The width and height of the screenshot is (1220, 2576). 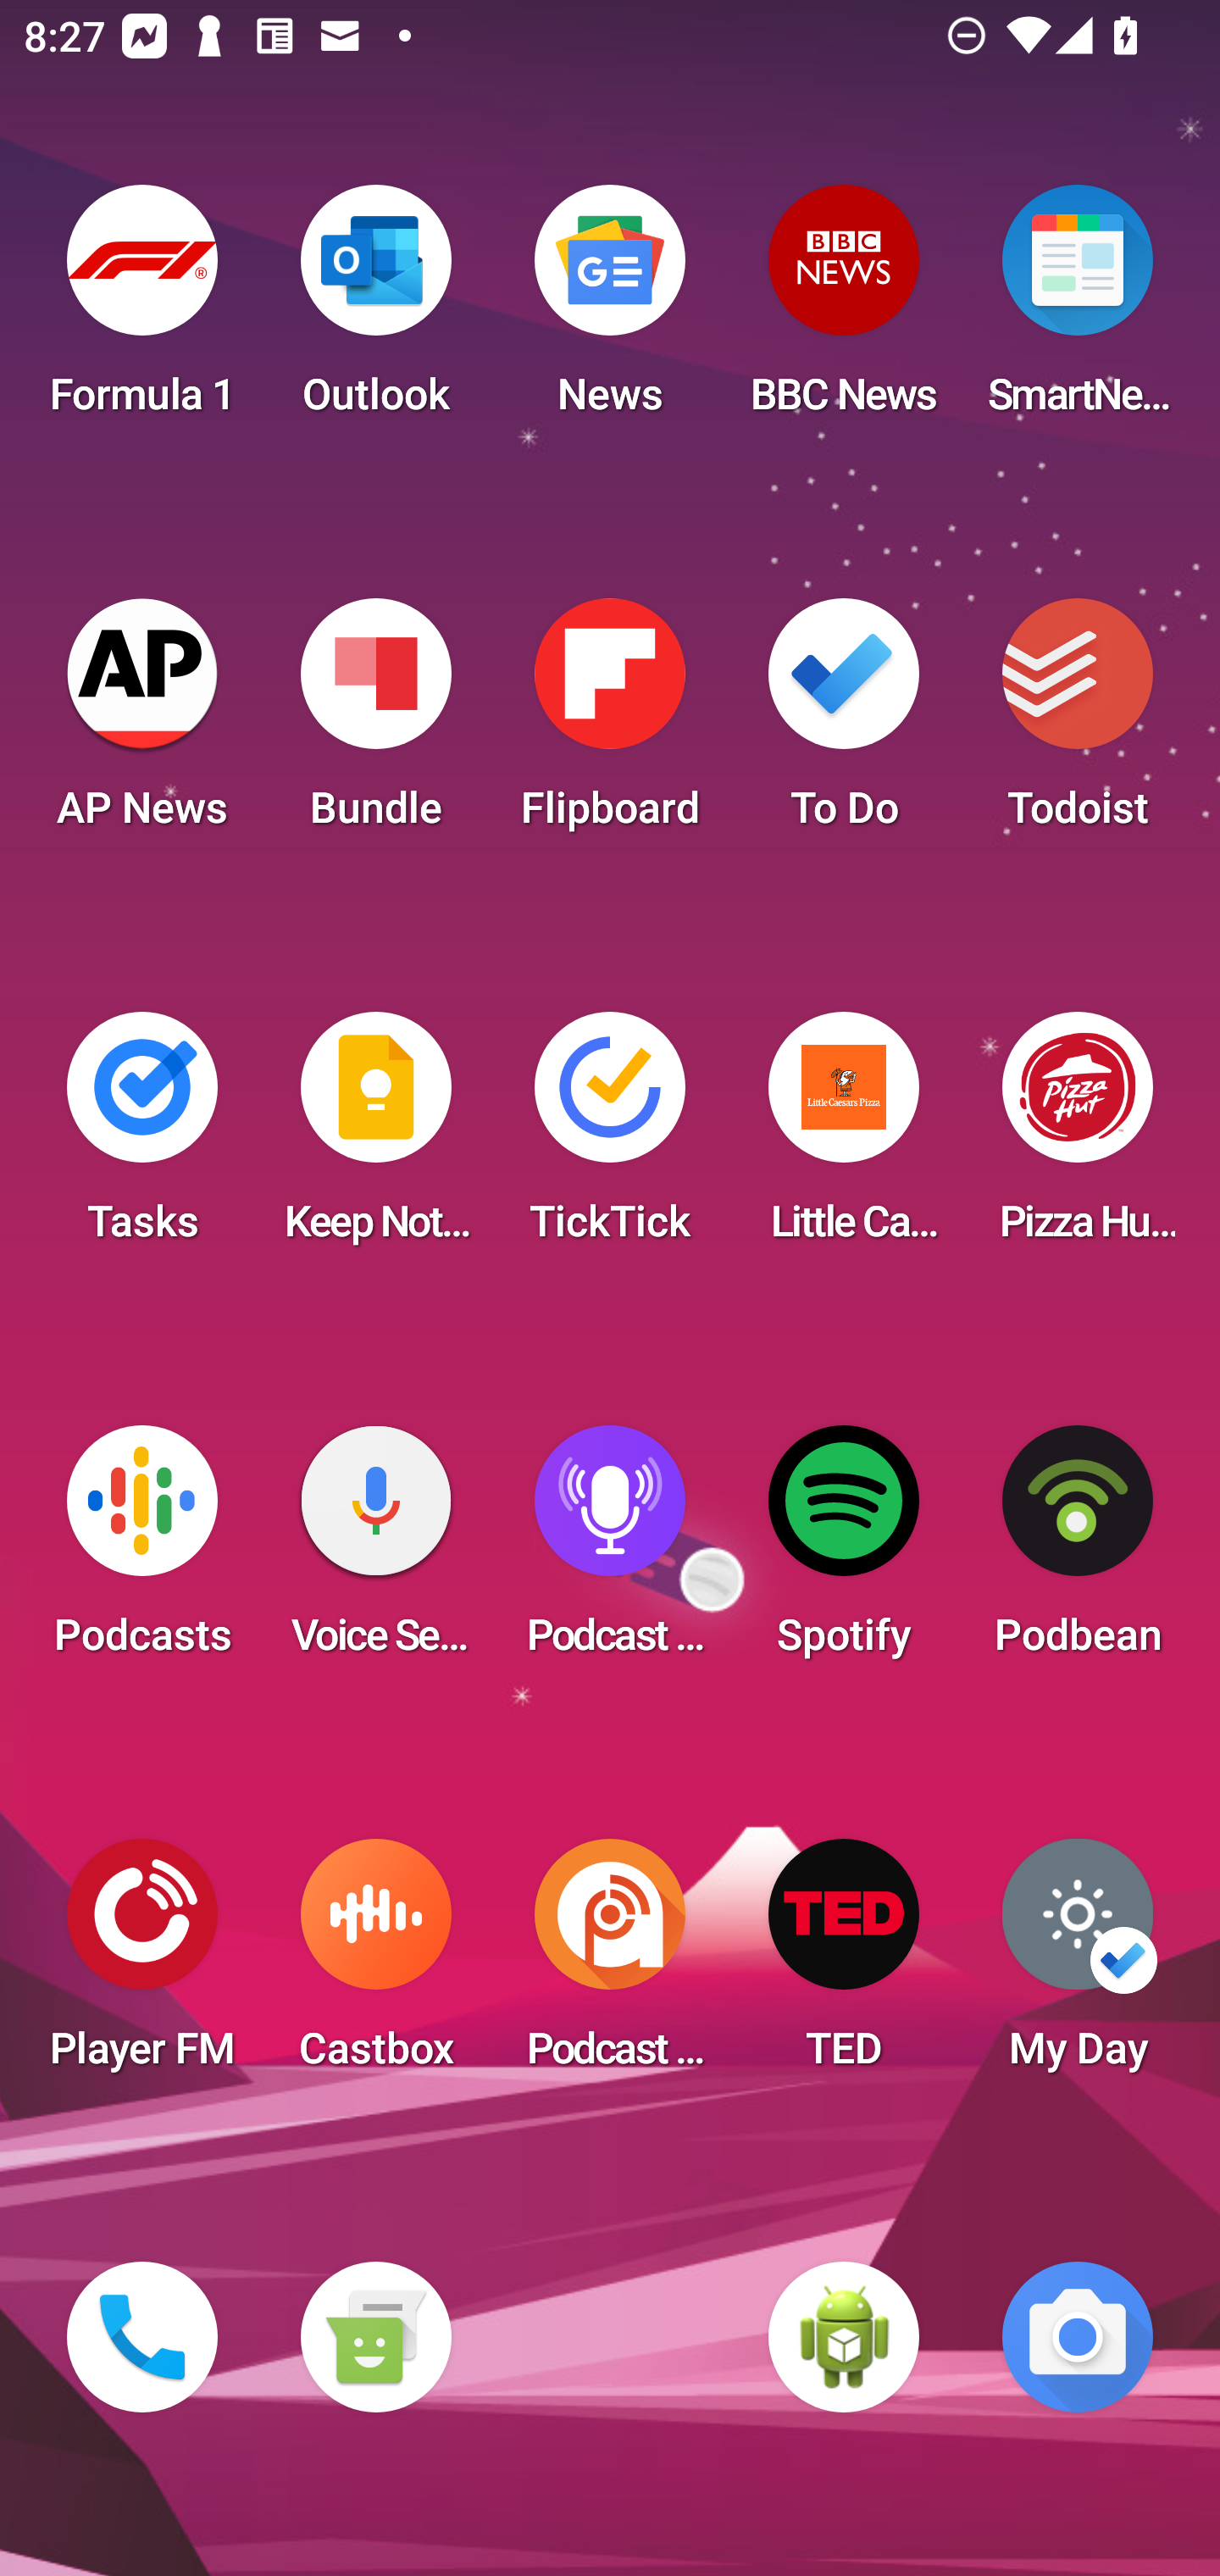 What do you see at coordinates (844, 2337) in the screenshot?
I see `WebView Browser Tester` at bounding box center [844, 2337].